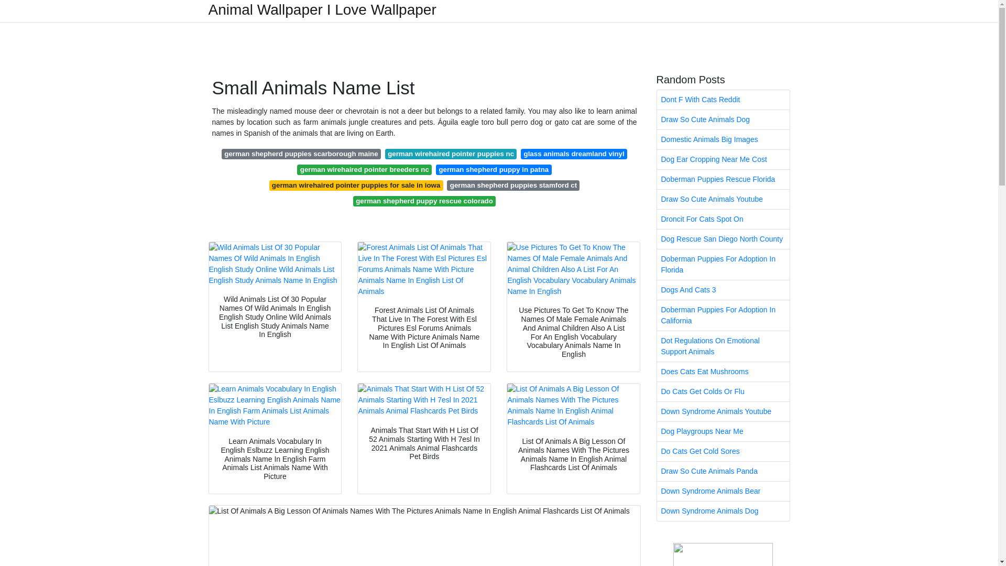 This screenshot has height=566, width=1006. I want to click on Draw So Cute Animals Youtube, so click(723, 199).